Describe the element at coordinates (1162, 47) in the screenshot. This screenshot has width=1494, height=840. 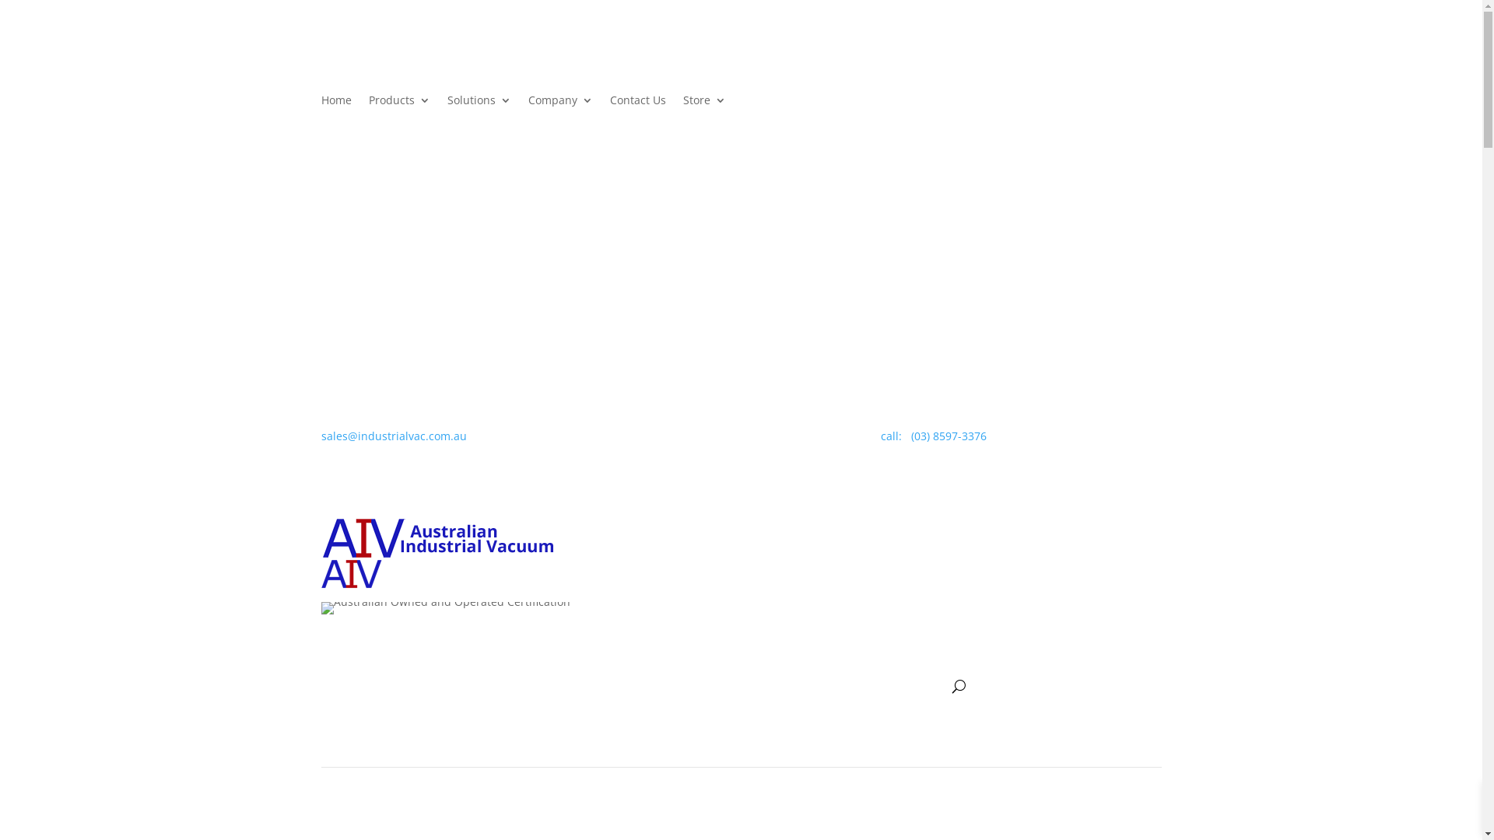
I see `Follow on Youtube` at that location.